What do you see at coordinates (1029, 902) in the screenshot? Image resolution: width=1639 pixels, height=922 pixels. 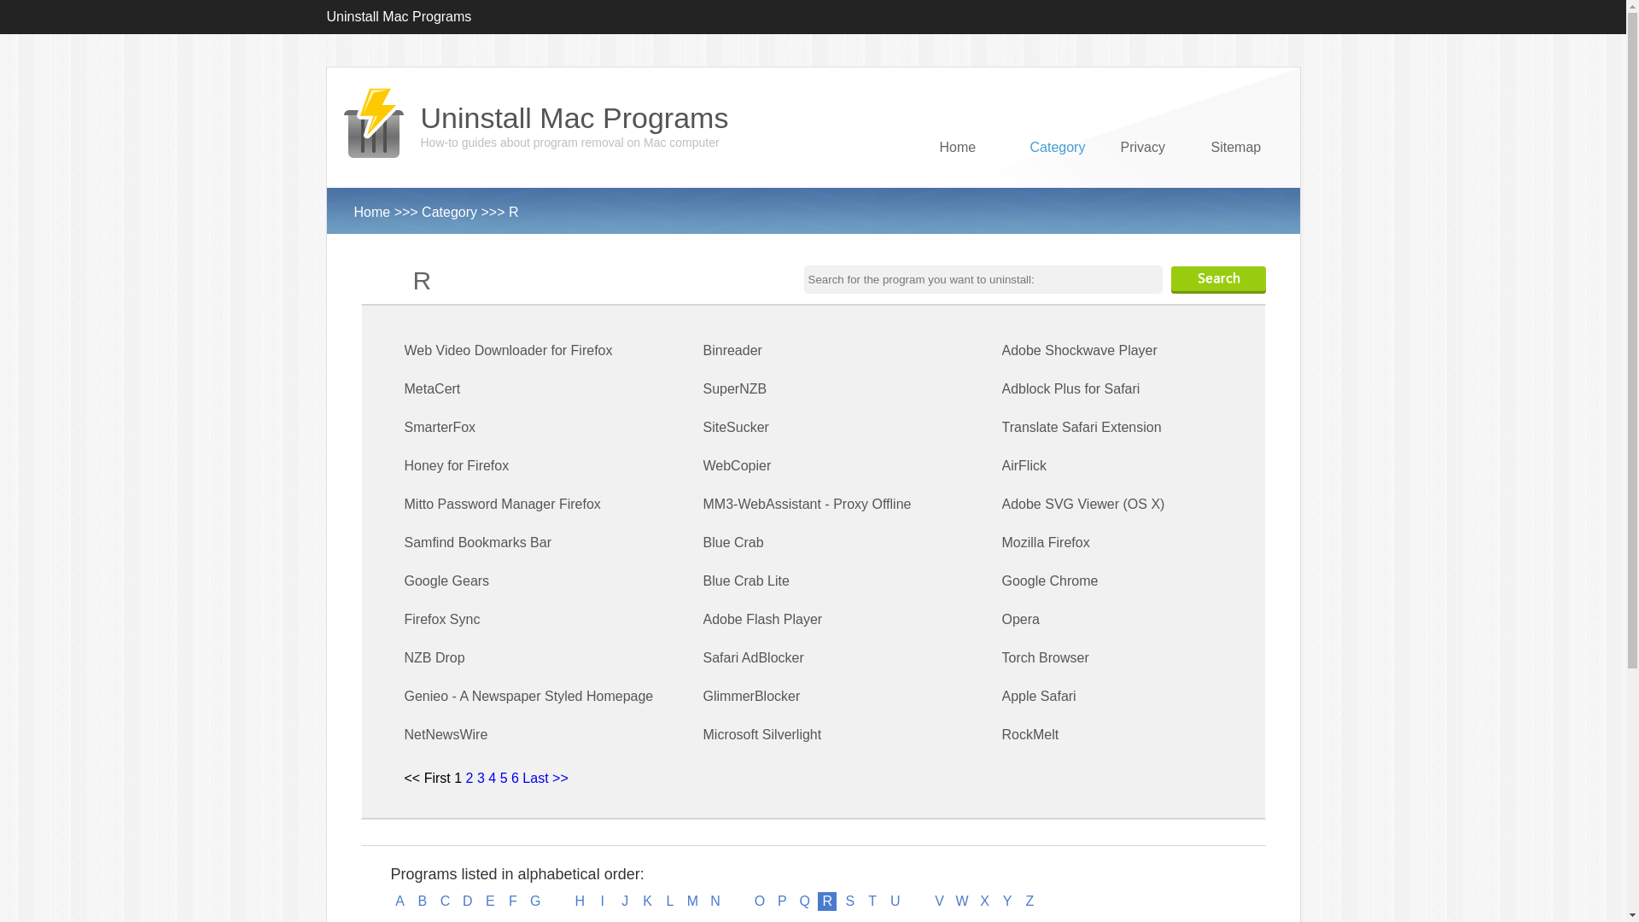 I see `Z` at bounding box center [1029, 902].